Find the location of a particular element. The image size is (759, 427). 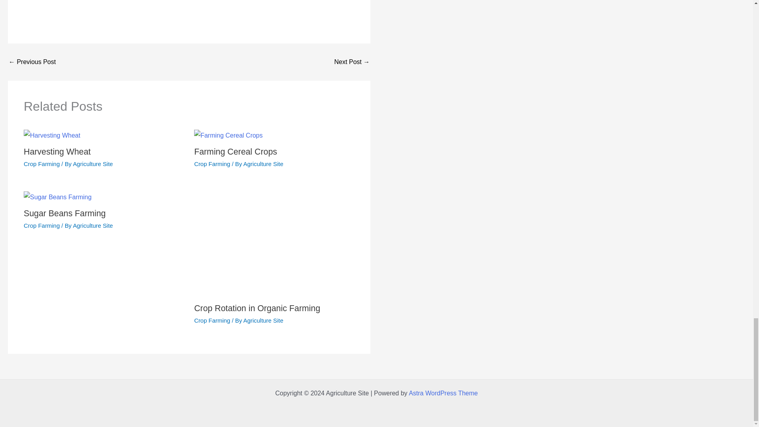

Crop Farming is located at coordinates (212, 320).